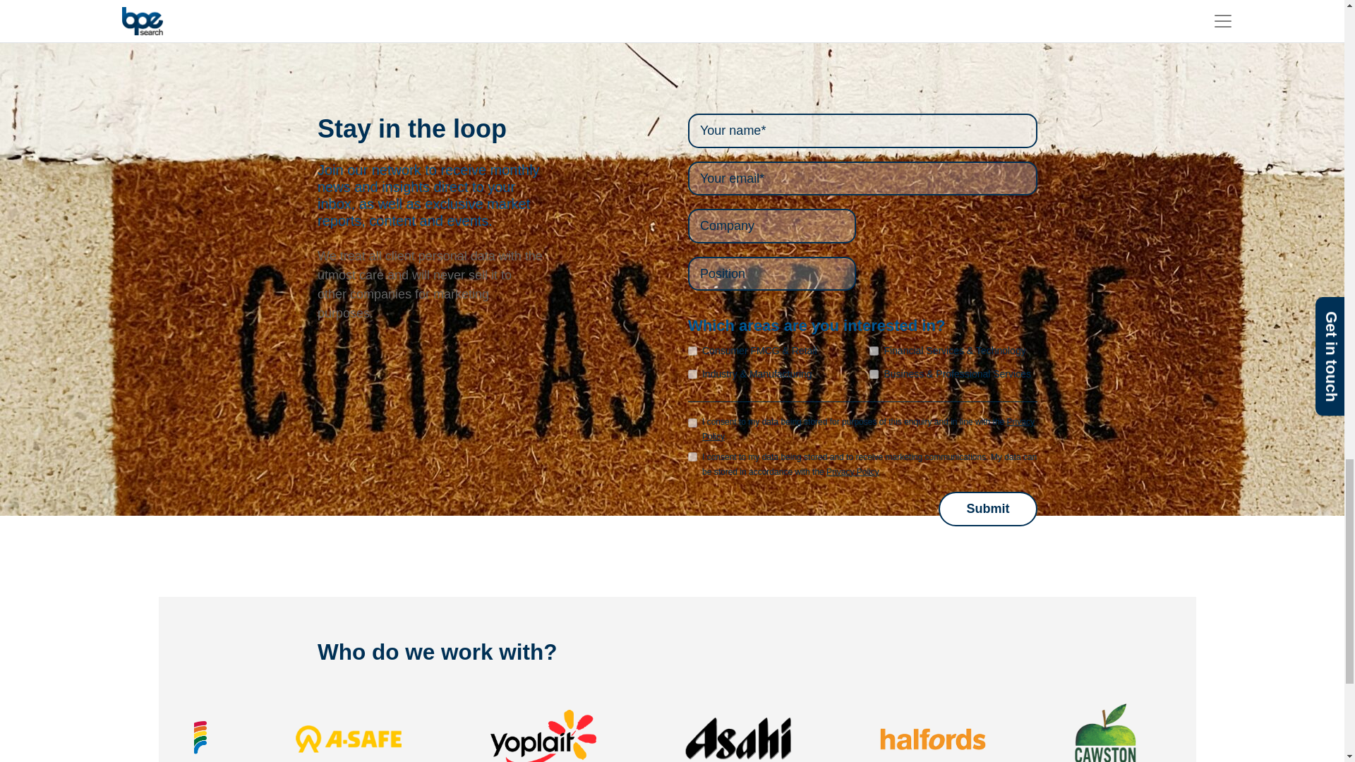 This screenshot has height=762, width=1355. I want to click on 1, so click(693, 422).